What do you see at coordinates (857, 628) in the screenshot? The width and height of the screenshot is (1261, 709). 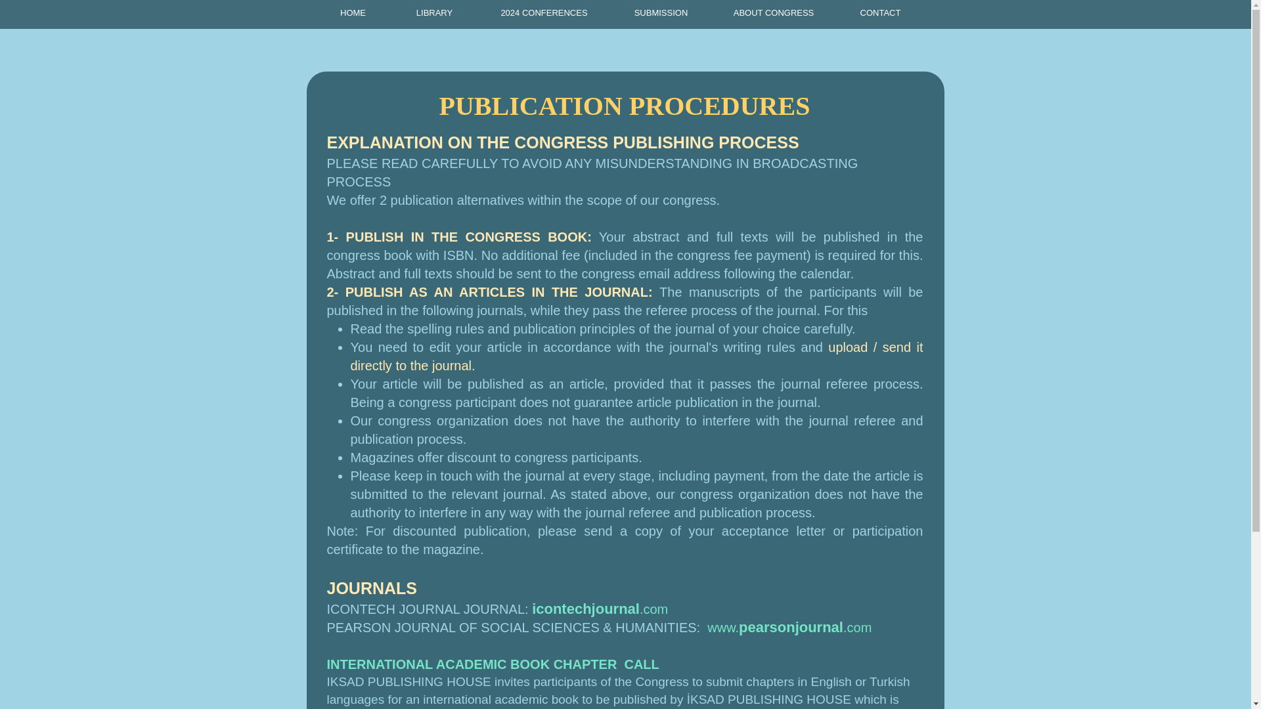 I see `.com` at bounding box center [857, 628].